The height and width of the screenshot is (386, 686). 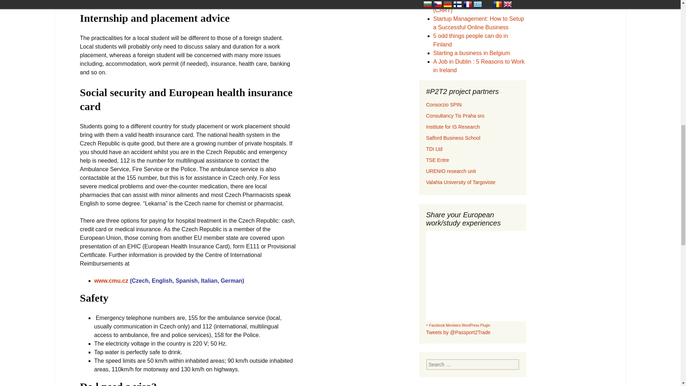 What do you see at coordinates (444, 105) in the screenshot?
I see `SPIN` at bounding box center [444, 105].